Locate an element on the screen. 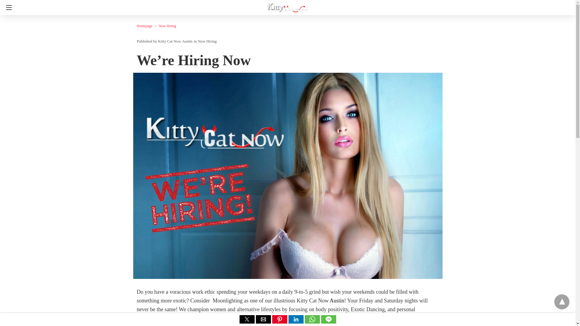 The height and width of the screenshot is (326, 580). Now Hiring is located at coordinates (167, 26).